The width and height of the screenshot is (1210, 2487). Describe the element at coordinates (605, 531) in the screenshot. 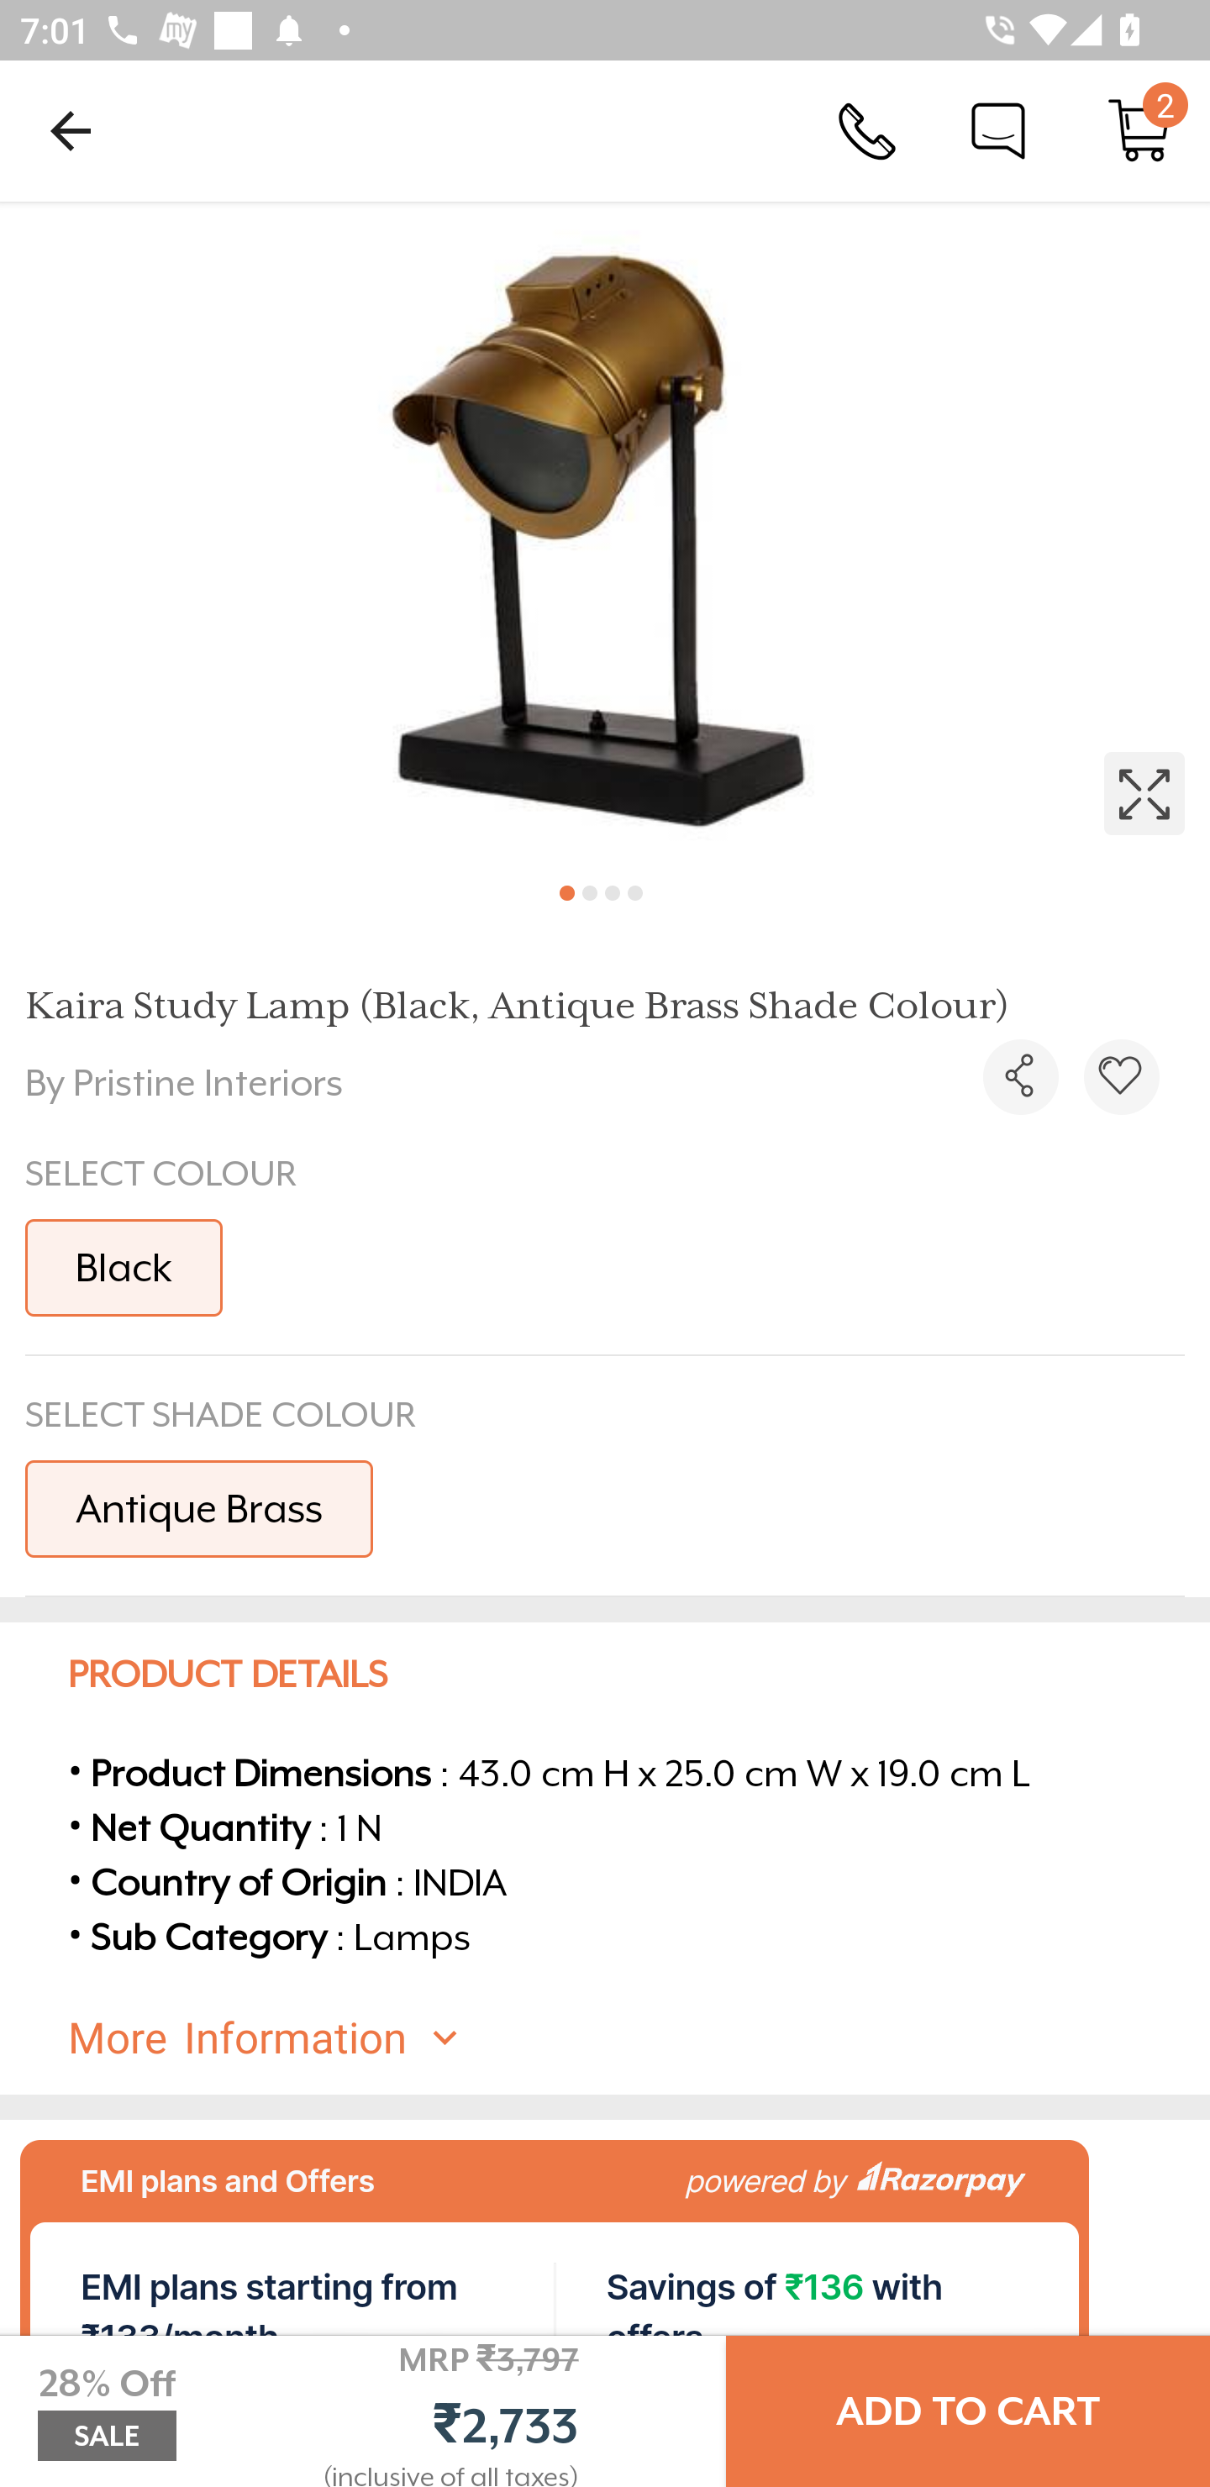

I see `` at that location.